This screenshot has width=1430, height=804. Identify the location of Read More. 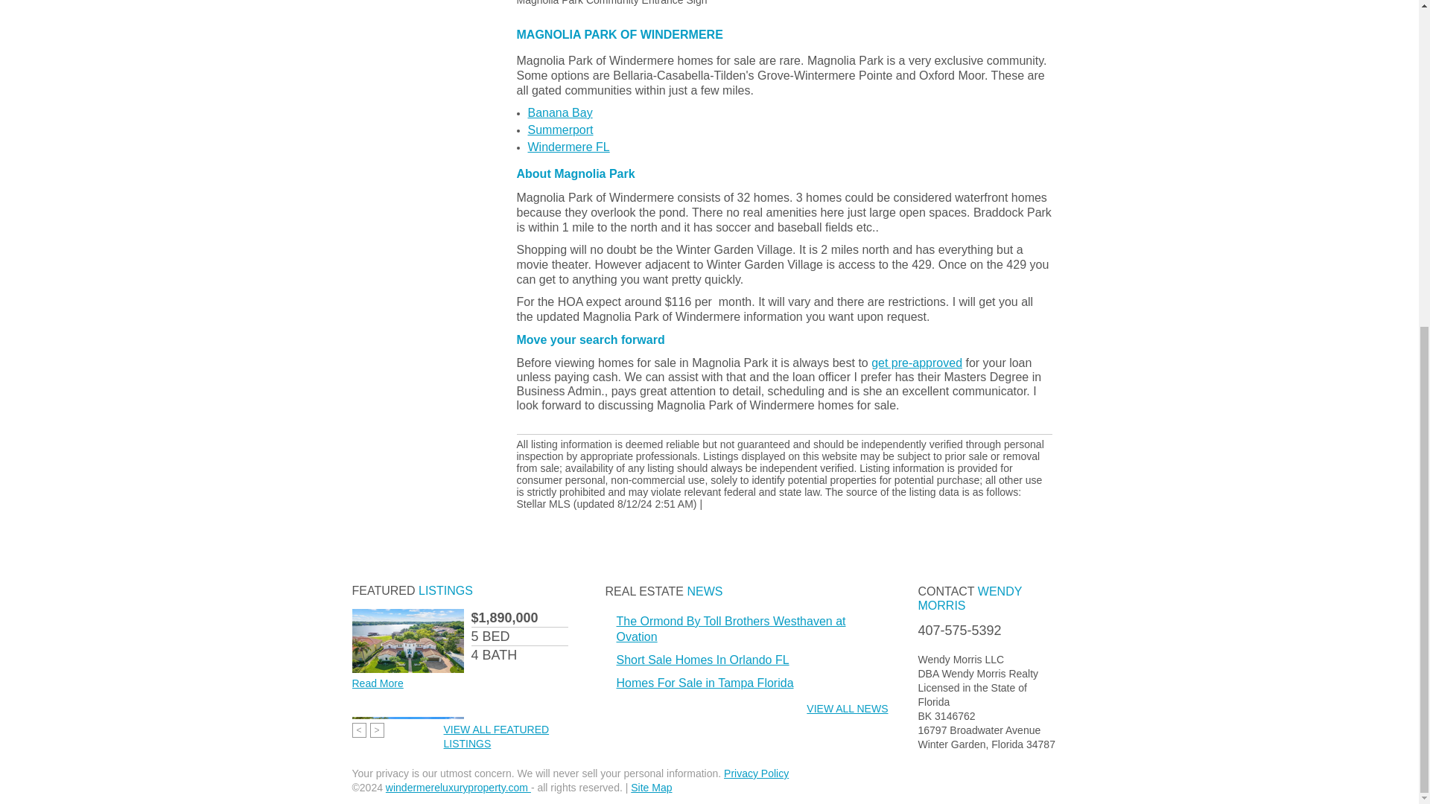
(377, 683).